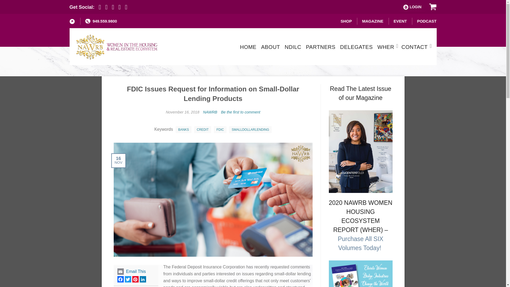 This screenshot has height=287, width=510. I want to click on BANKS, so click(183, 130).